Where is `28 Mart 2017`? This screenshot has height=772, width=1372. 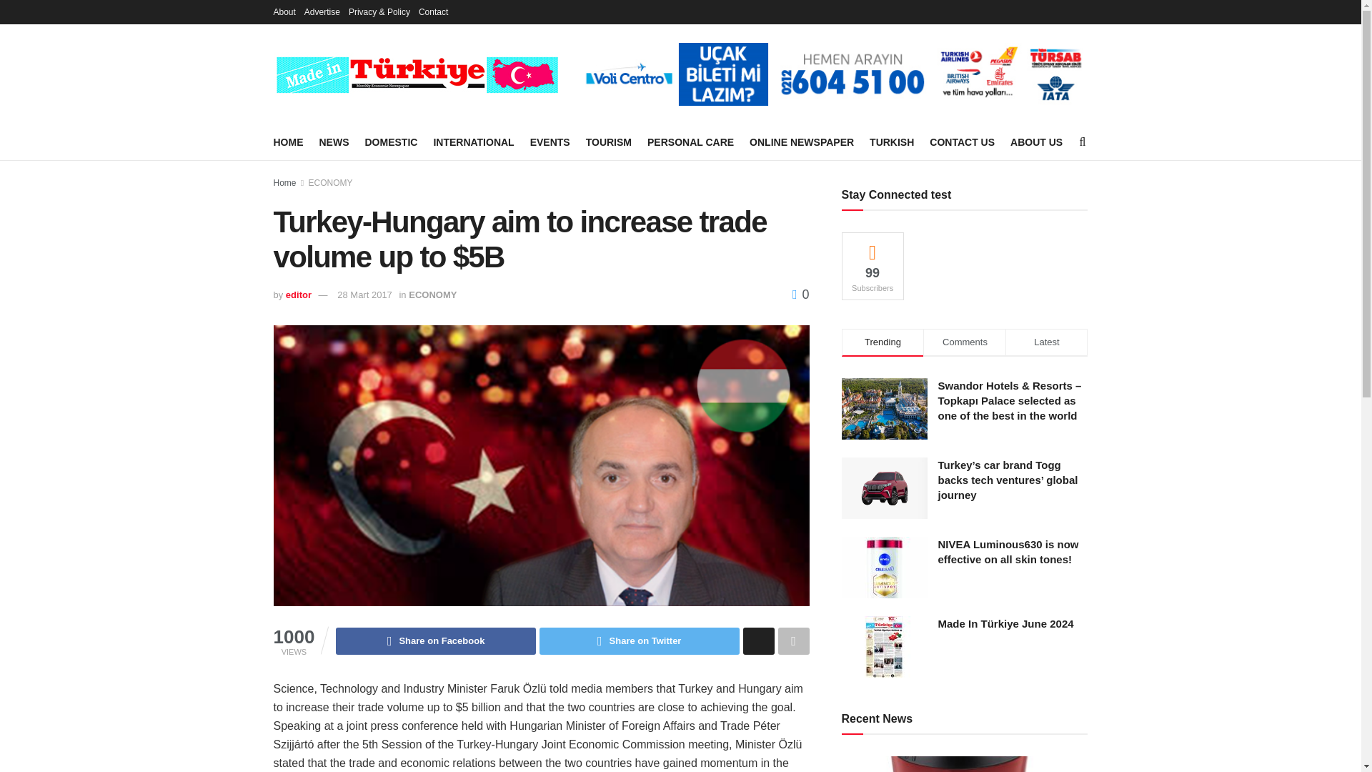
28 Mart 2017 is located at coordinates (364, 295).